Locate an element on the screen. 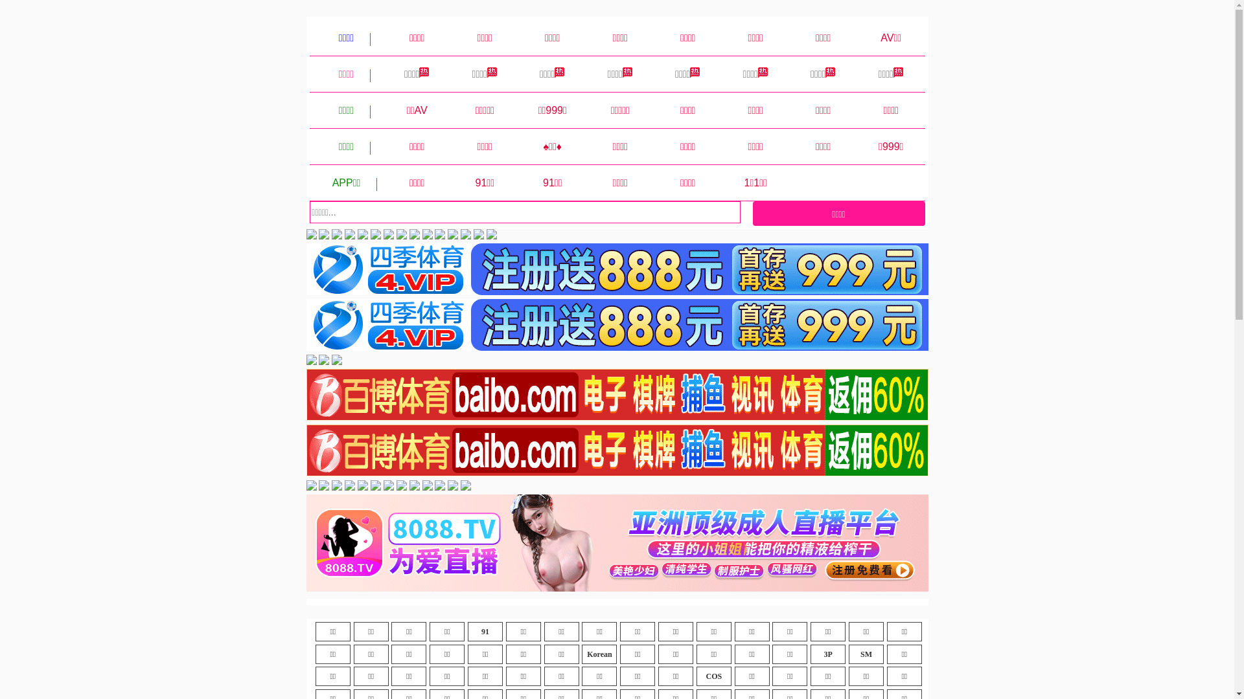 The image size is (1244, 699). COS is located at coordinates (714, 676).